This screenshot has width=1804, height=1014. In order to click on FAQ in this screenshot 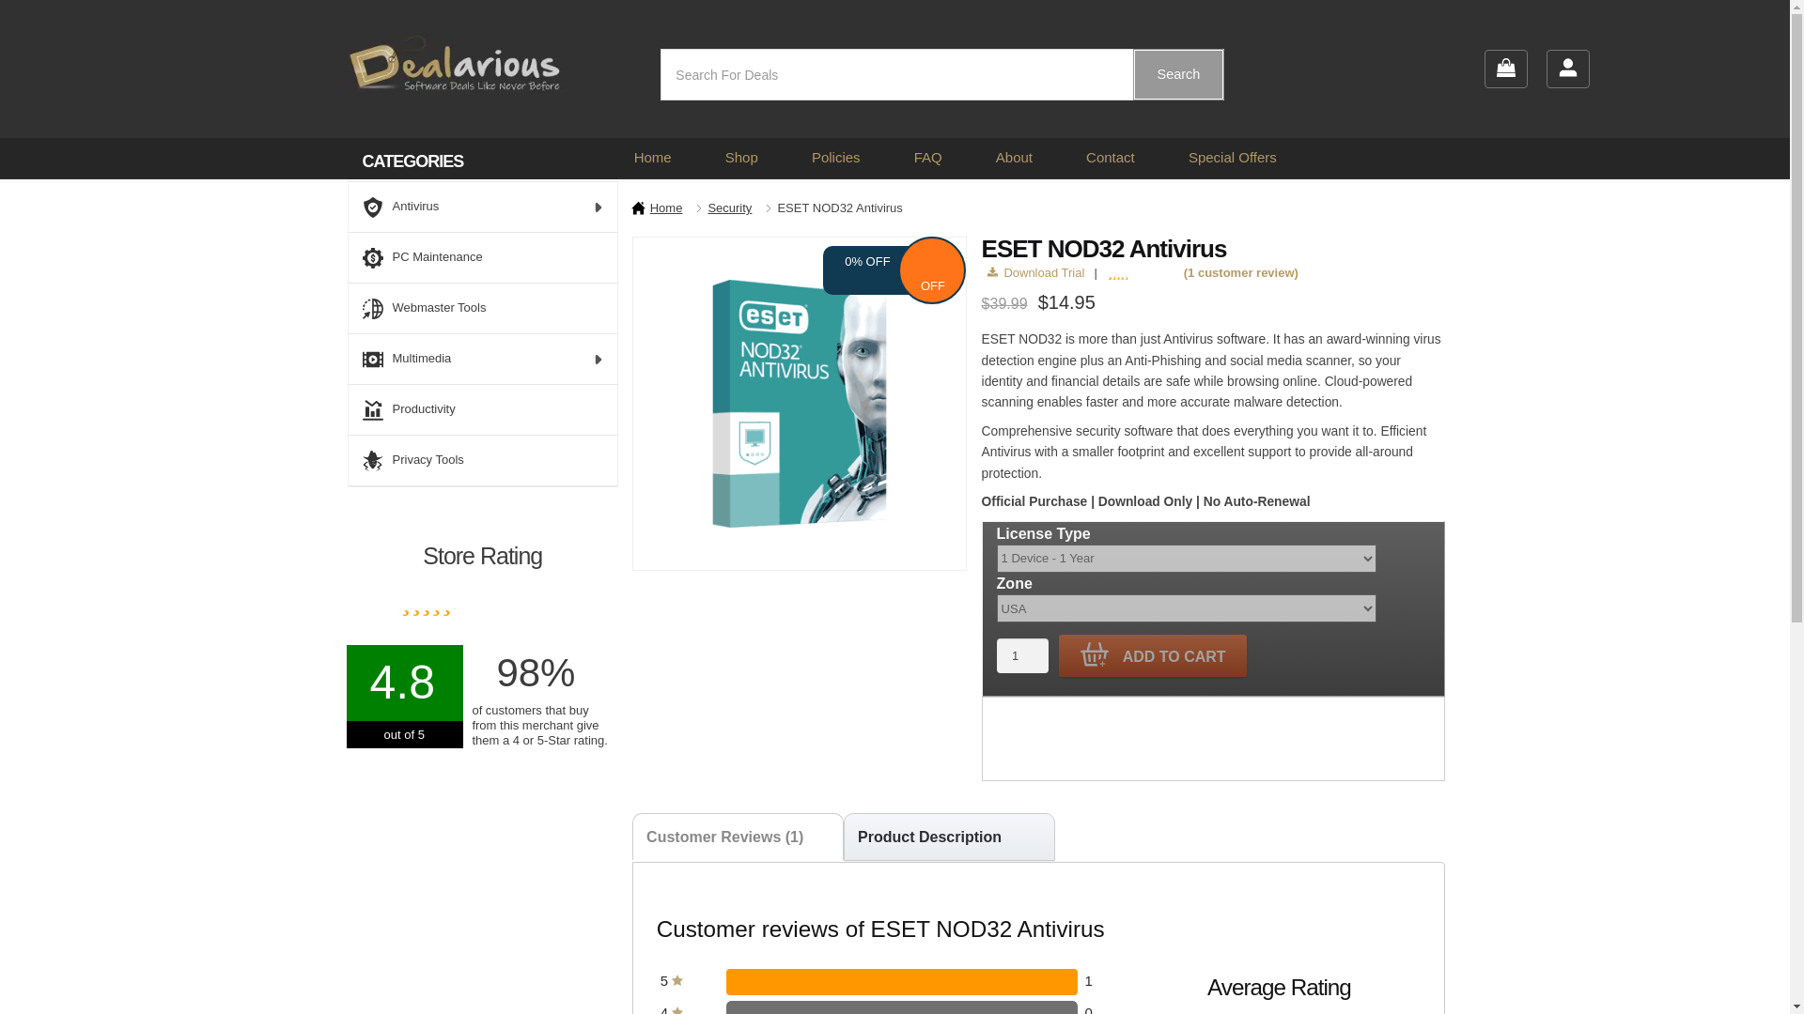, I will do `click(928, 158)`.